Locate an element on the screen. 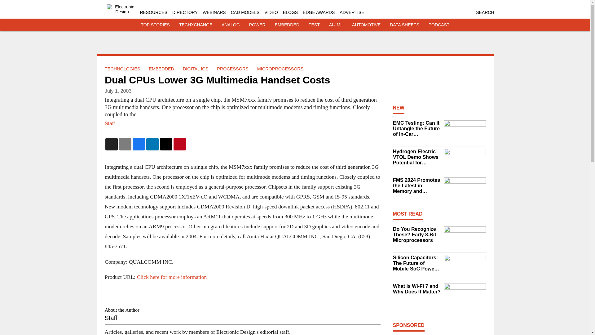 The width and height of the screenshot is (595, 335). MICROPROCESSORS is located at coordinates (280, 69).